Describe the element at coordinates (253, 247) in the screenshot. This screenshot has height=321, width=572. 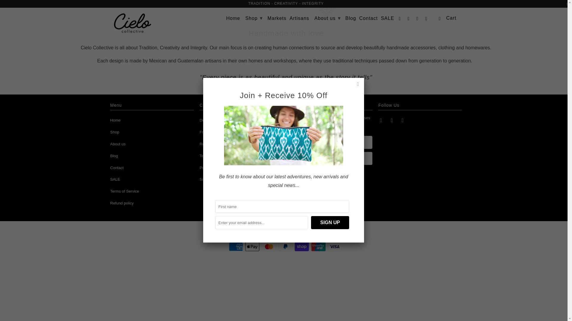
I see `Apple Pay` at that location.